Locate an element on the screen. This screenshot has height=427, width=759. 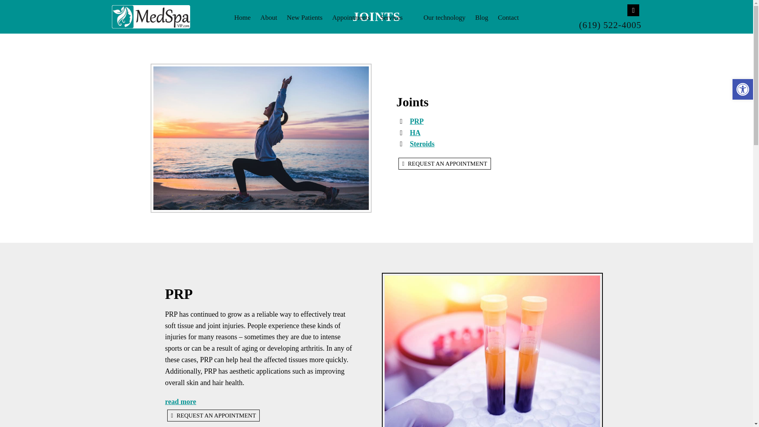
Our technology is located at coordinates (444, 17).